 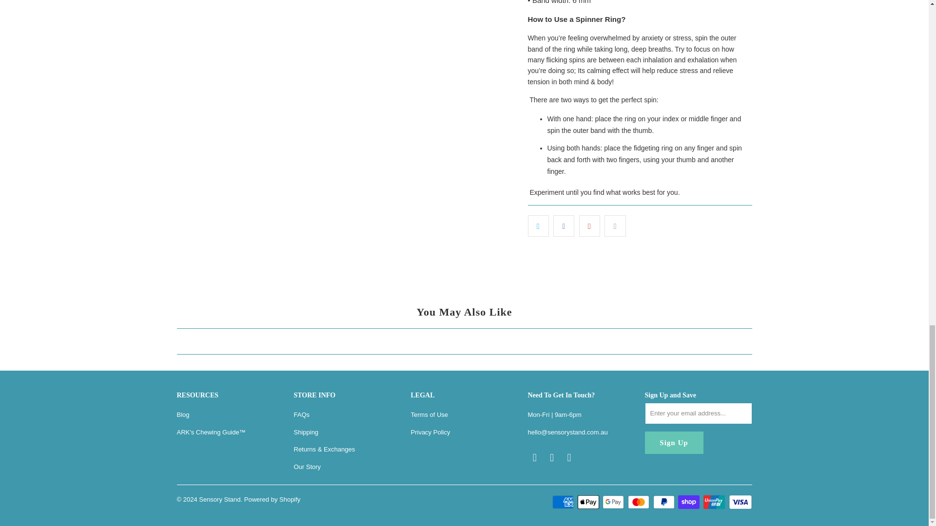 I want to click on Visa, so click(x=740, y=502).